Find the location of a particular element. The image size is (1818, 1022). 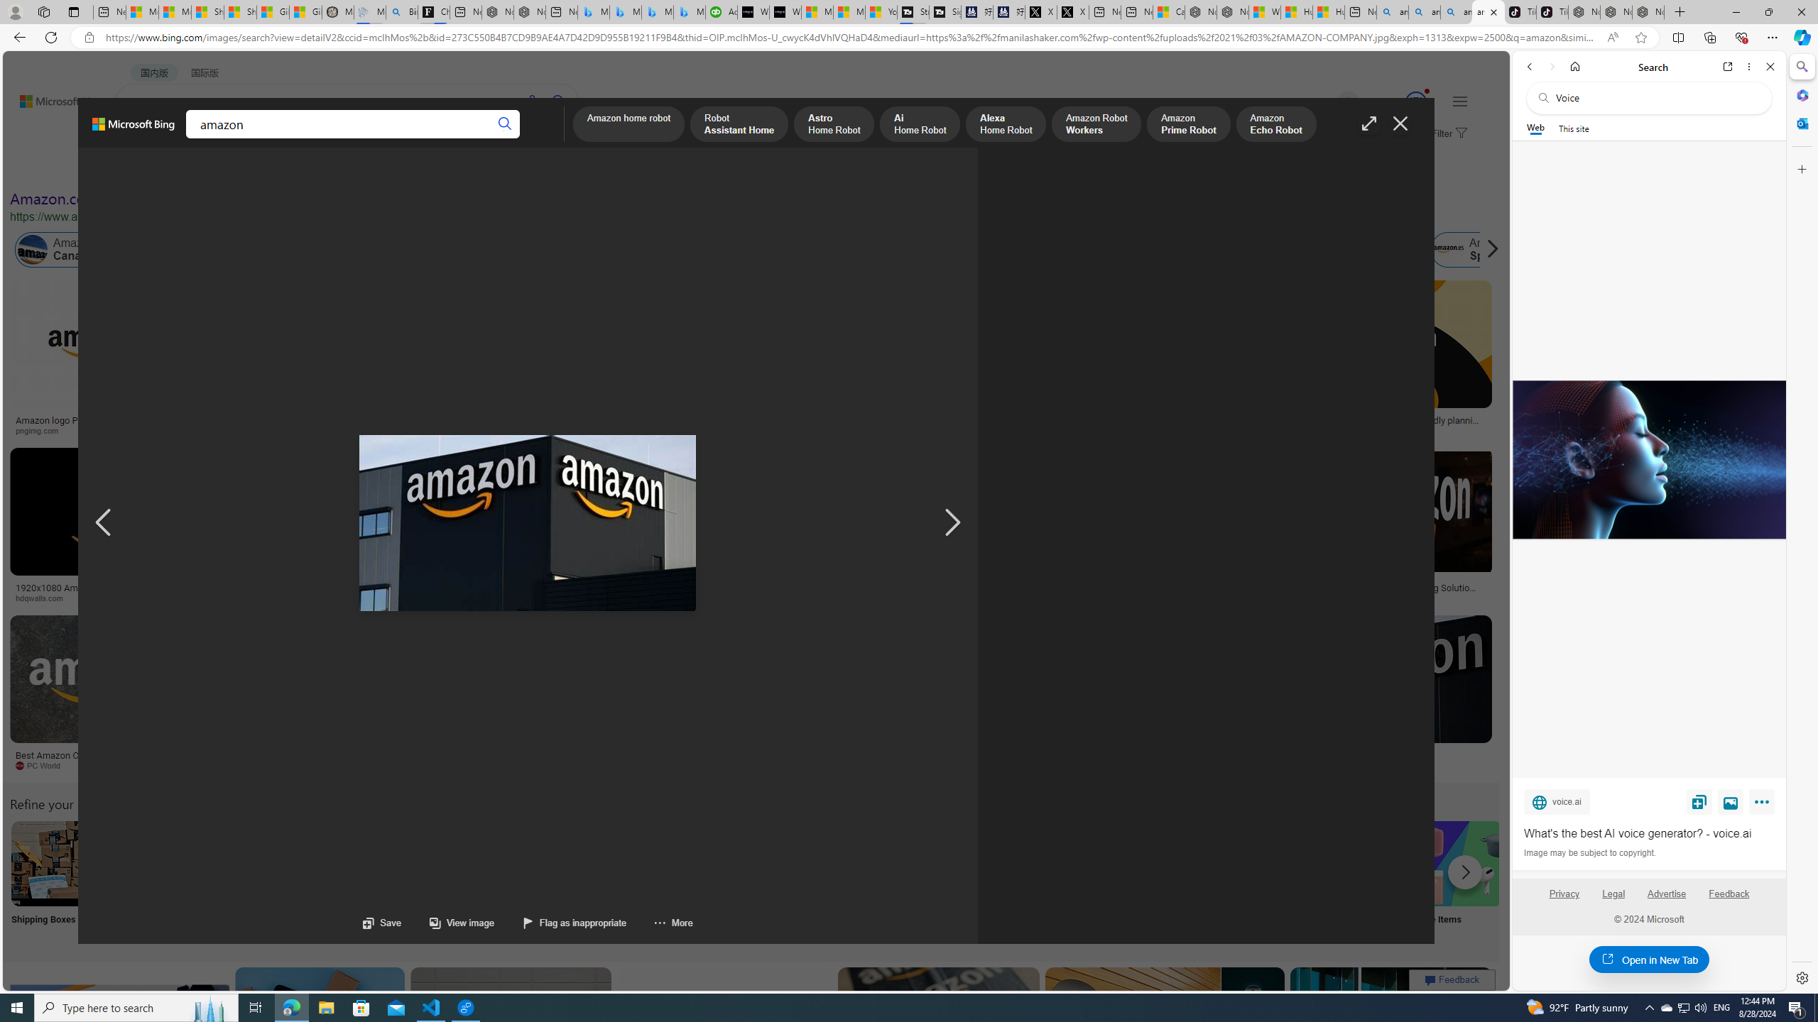

VIDEOS is located at coordinates (325, 139).